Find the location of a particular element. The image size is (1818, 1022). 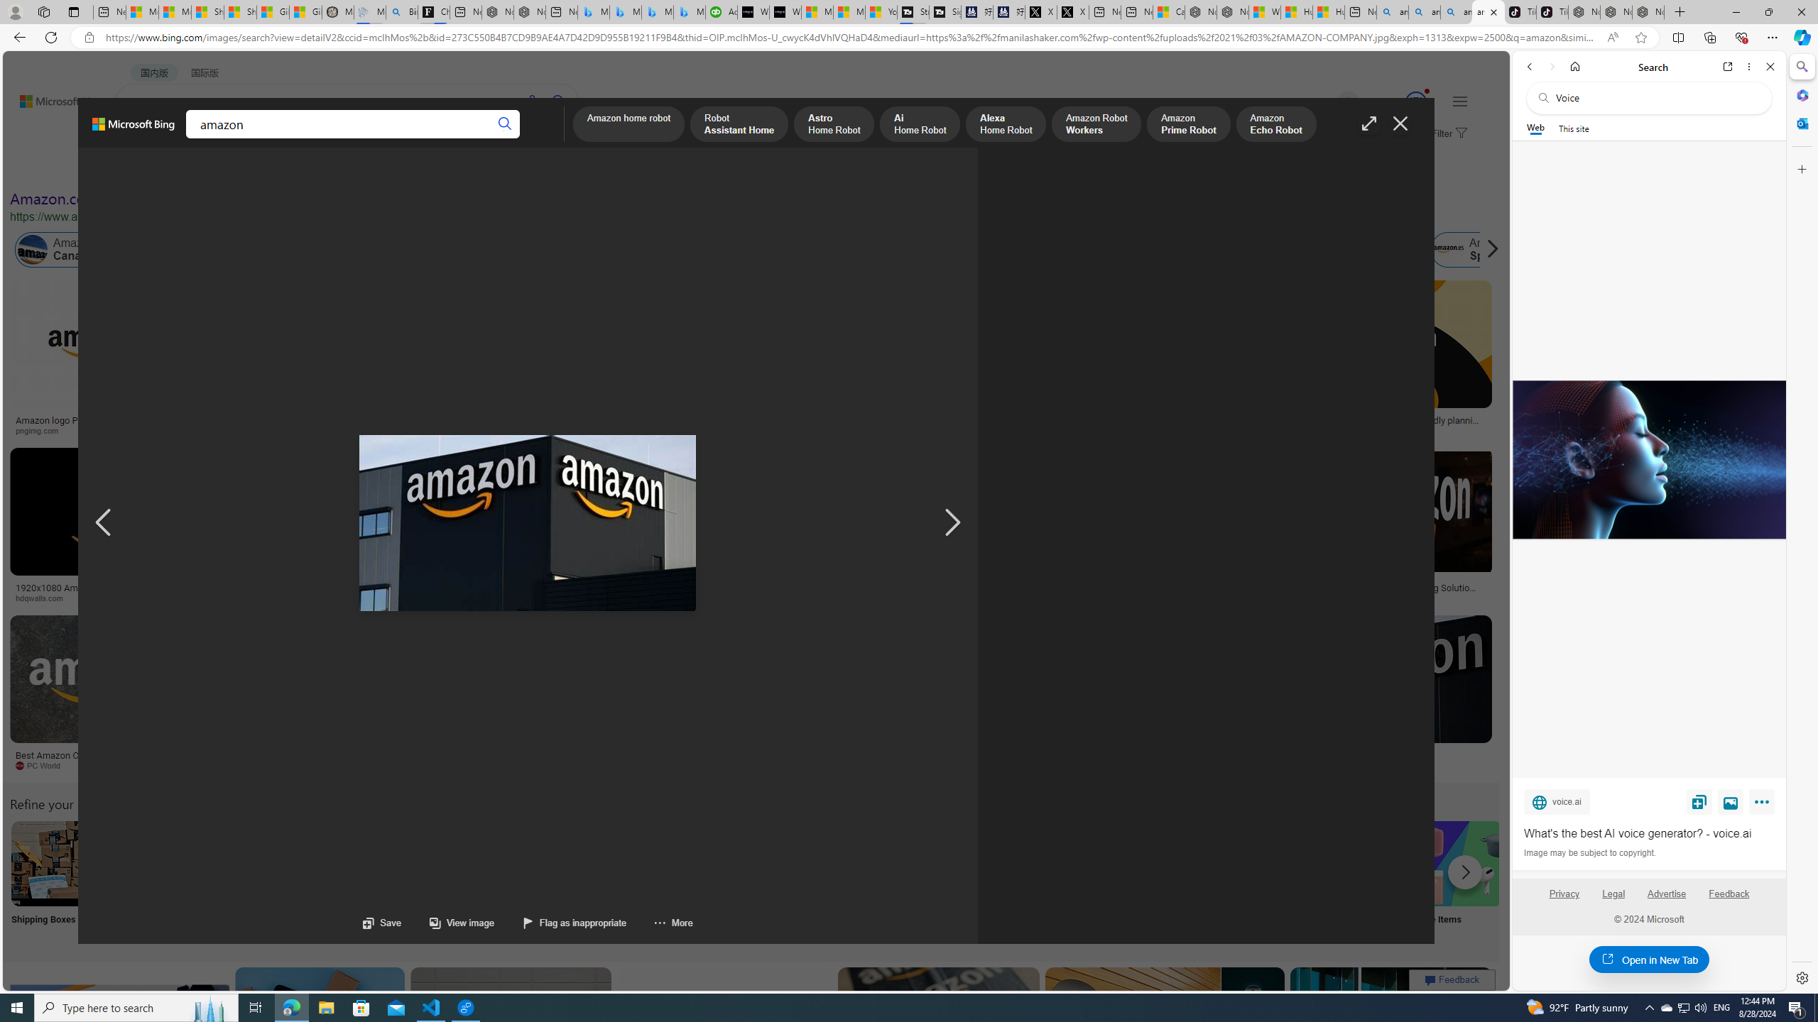

VIDEOS is located at coordinates (325, 139).